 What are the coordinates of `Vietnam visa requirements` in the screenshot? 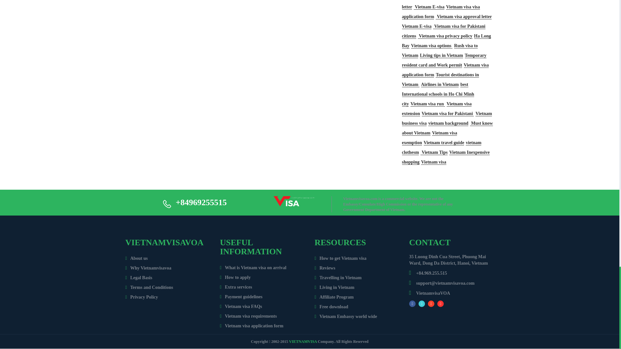 It's located at (248, 316).